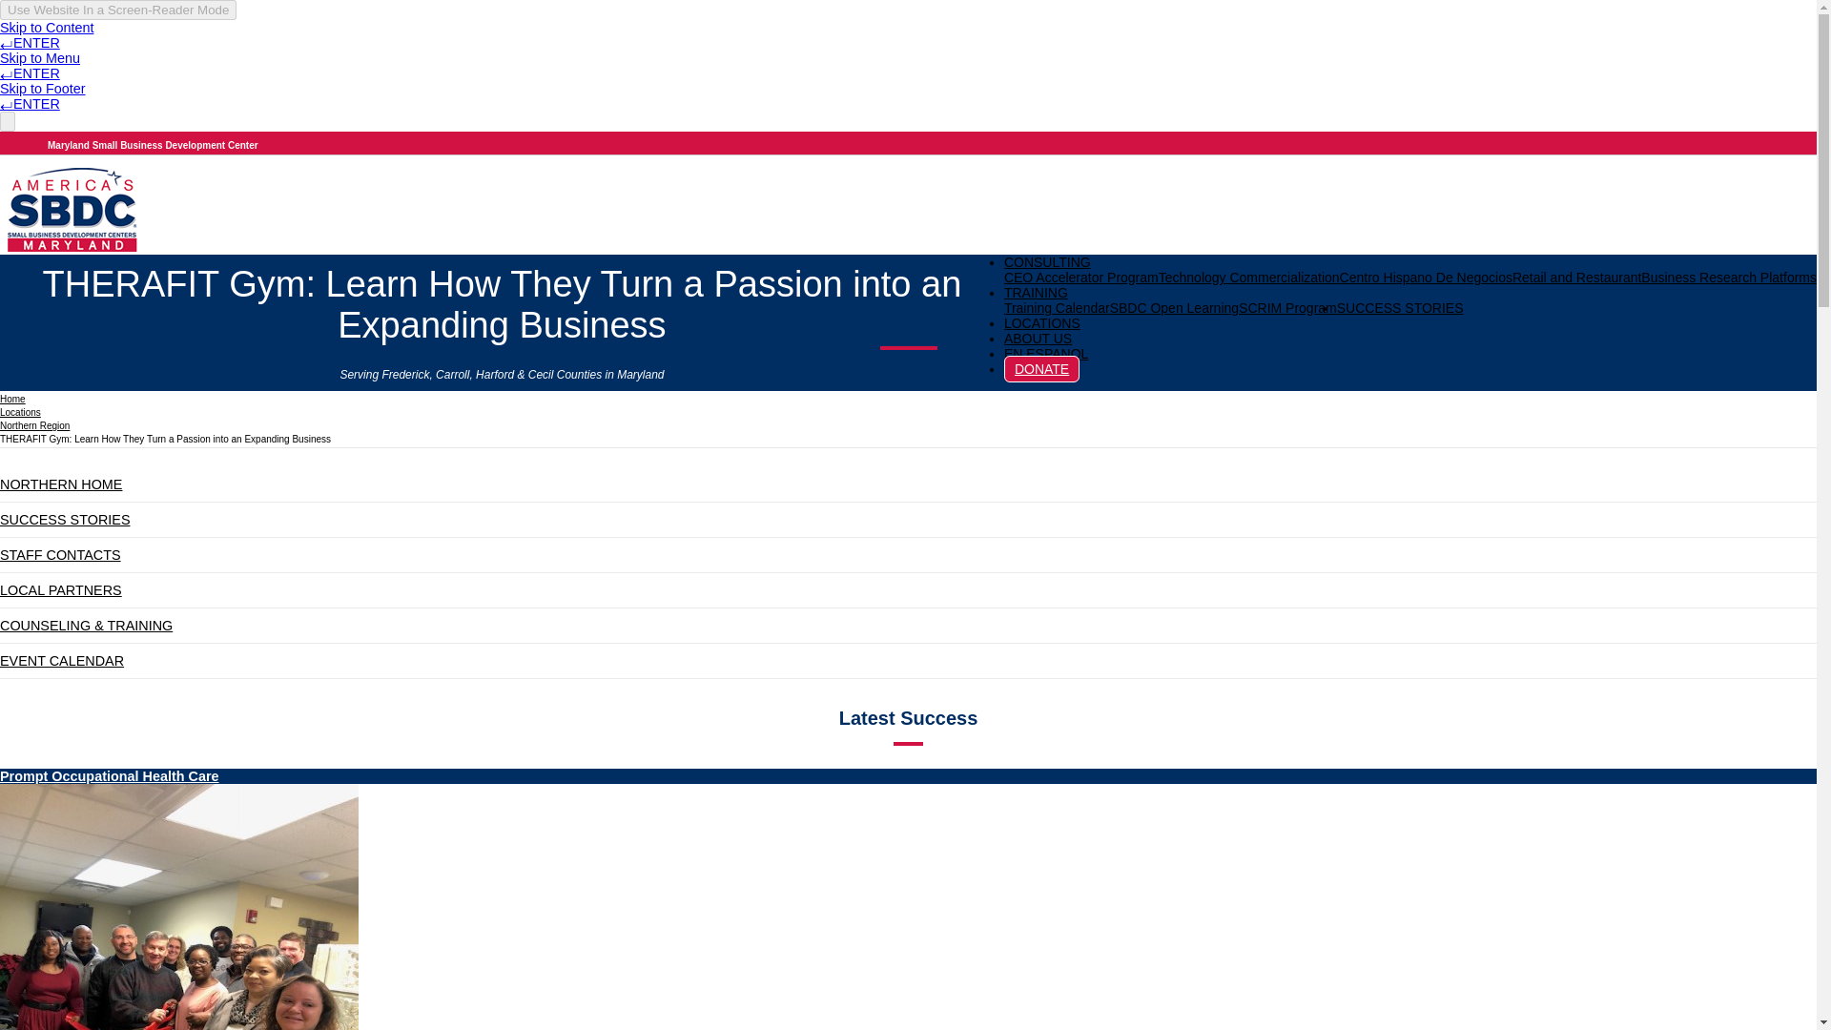  Describe the element at coordinates (1041, 322) in the screenshot. I see `LOCATIONS` at that location.